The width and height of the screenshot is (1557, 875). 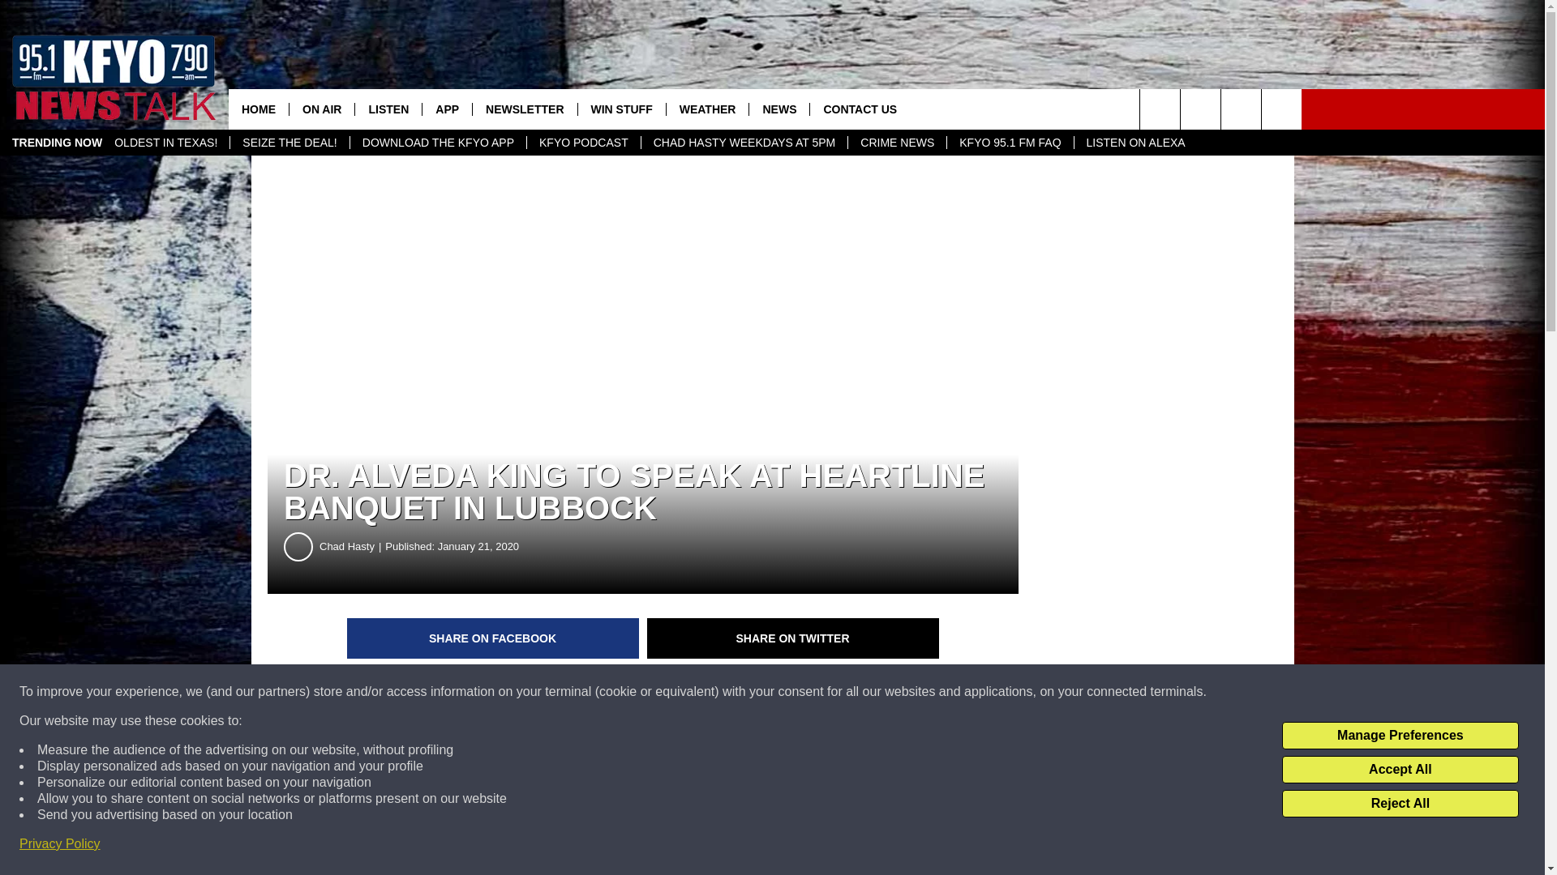 I want to click on SEIZE THE DEAL!, so click(x=289, y=143).